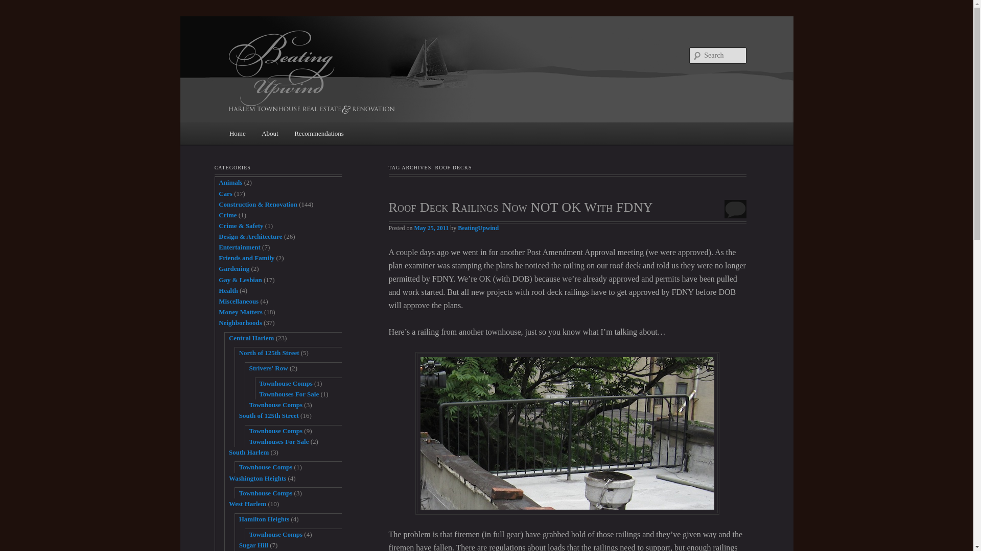 The width and height of the screenshot is (981, 551). What do you see at coordinates (268, 368) in the screenshot?
I see `Strivers' Row` at bounding box center [268, 368].